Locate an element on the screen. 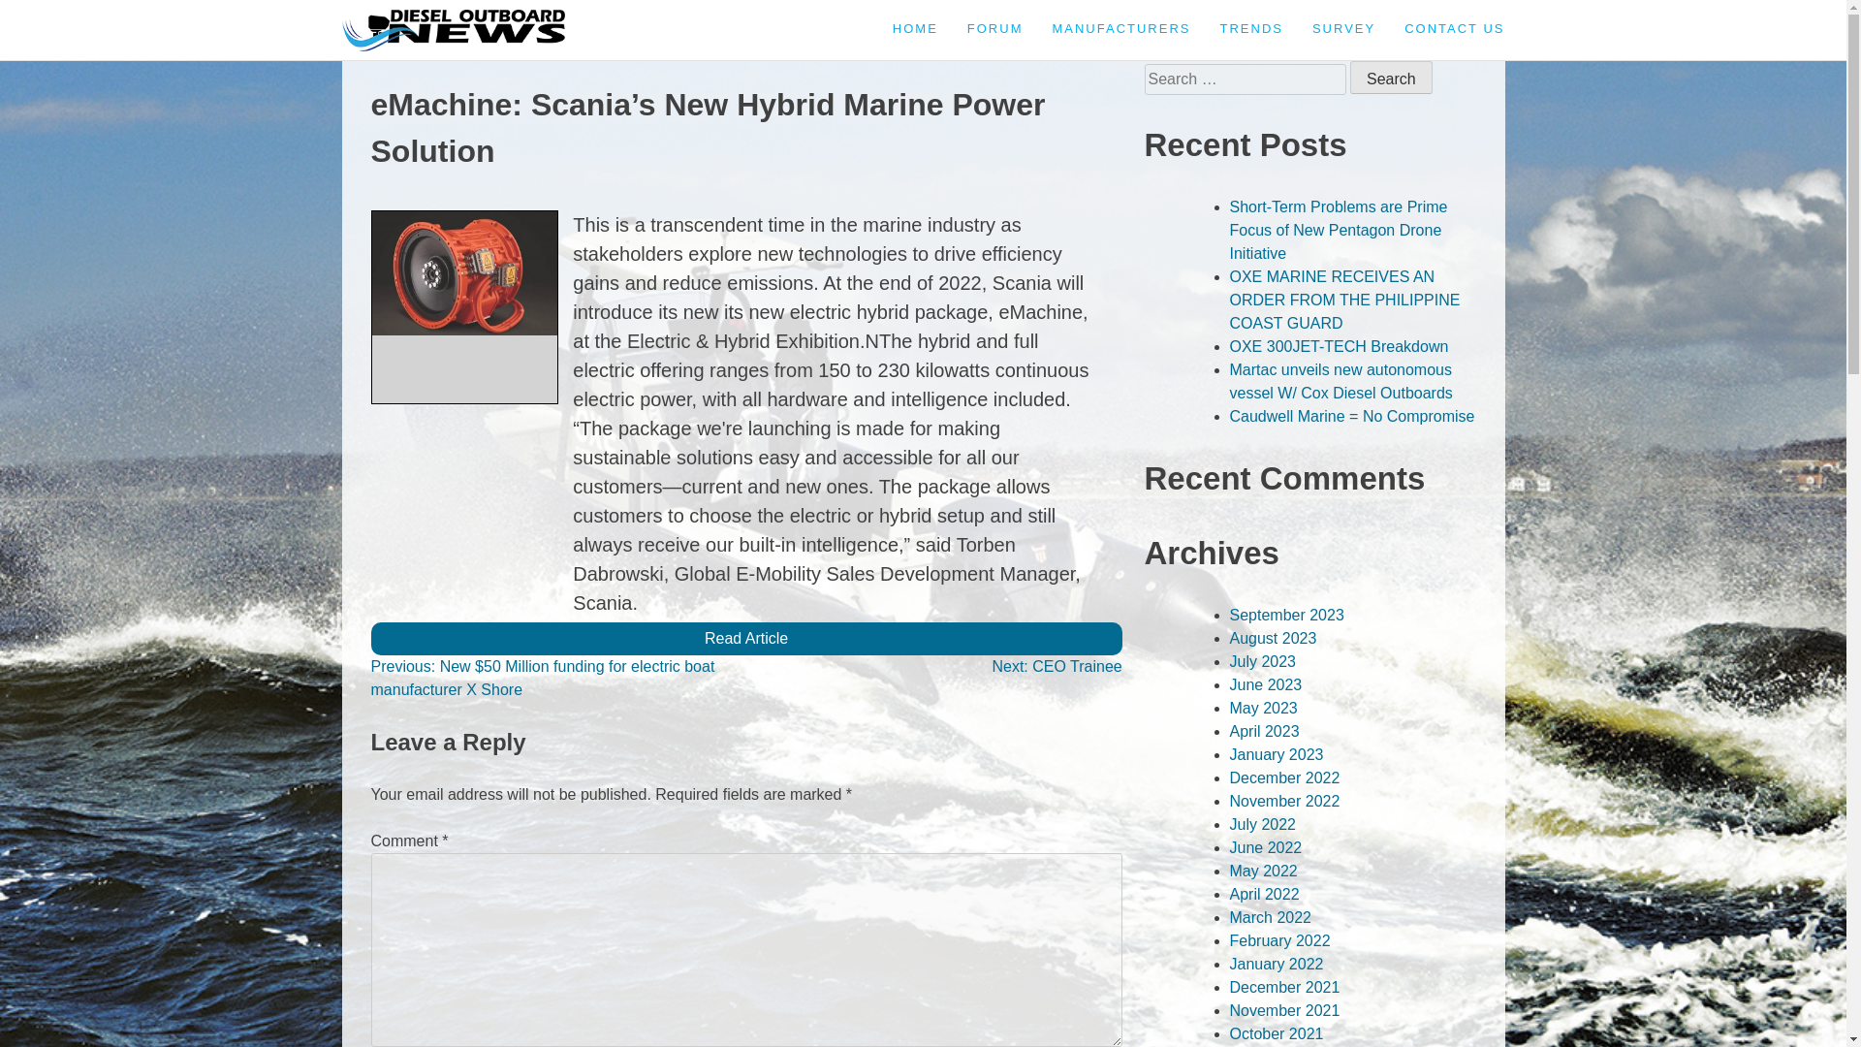 This screenshot has height=1047, width=1861. SURVEY is located at coordinates (1343, 29).